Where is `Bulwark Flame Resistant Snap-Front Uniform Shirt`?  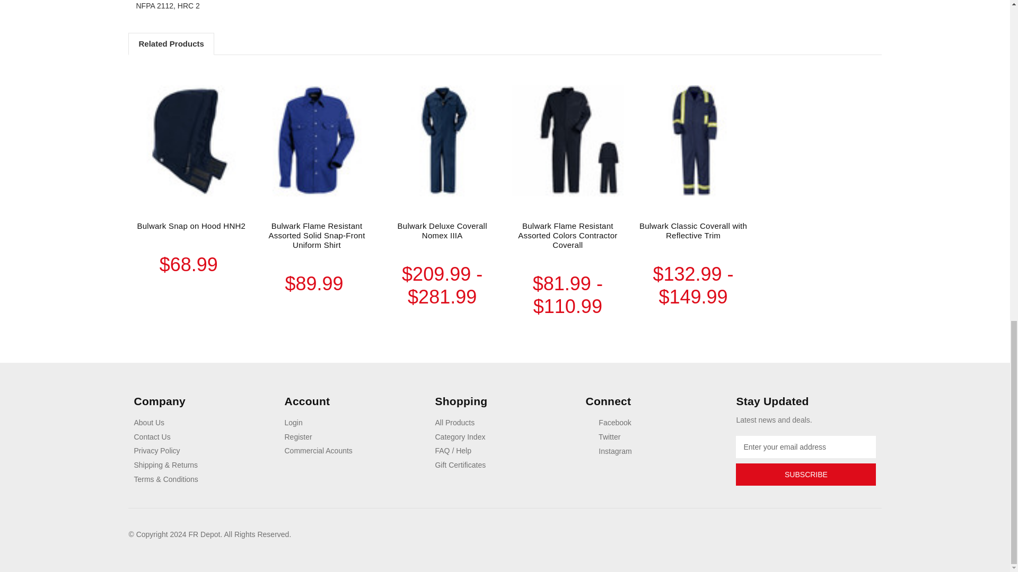 Bulwark Flame Resistant Snap-Front Uniform Shirt is located at coordinates (317, 141).